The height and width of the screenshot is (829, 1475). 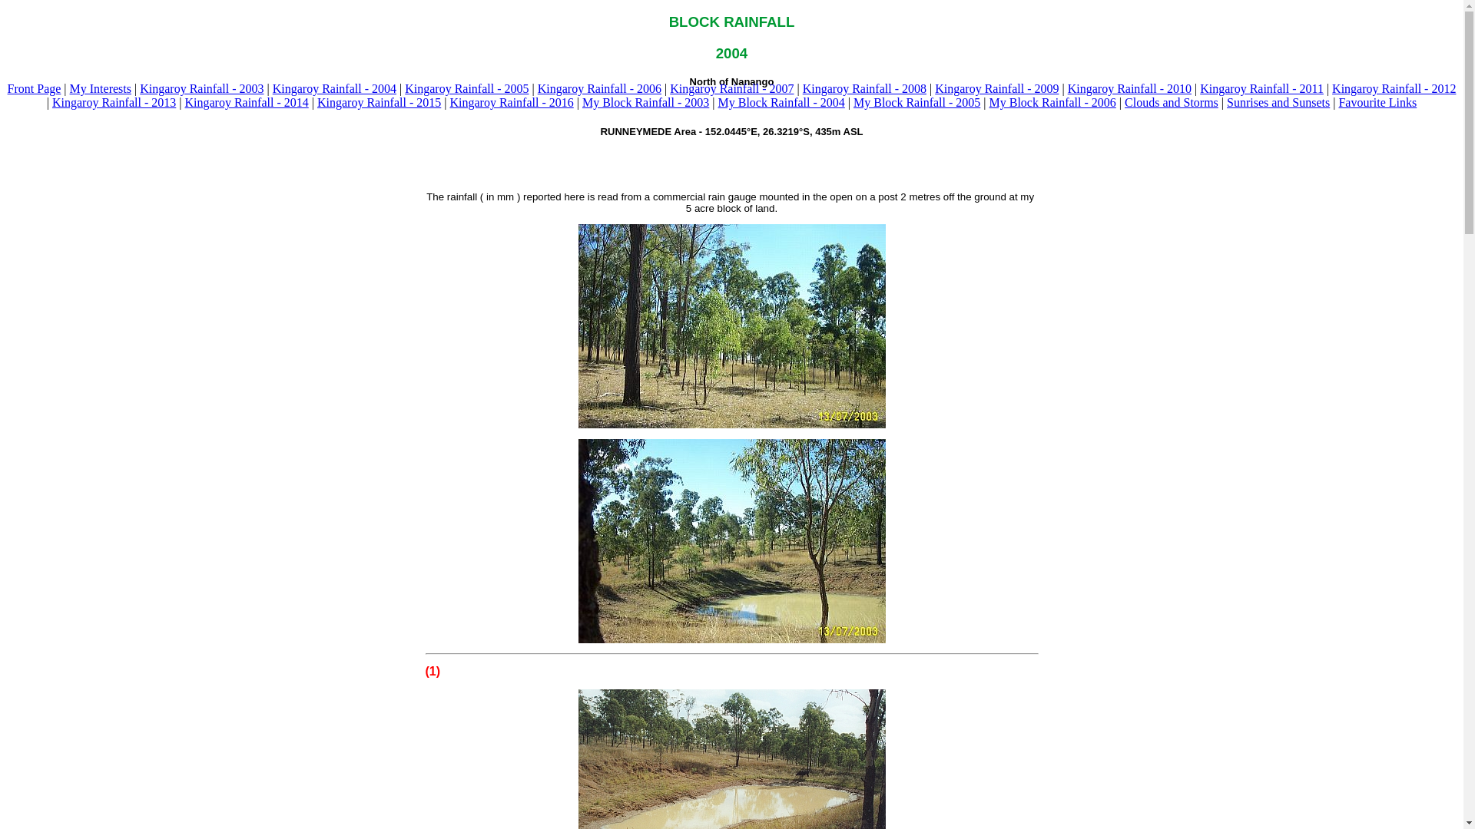 What do you see at coordinates (35, 89) in the screenshot?
I see `Front Page` at bounding box center [35, 89].